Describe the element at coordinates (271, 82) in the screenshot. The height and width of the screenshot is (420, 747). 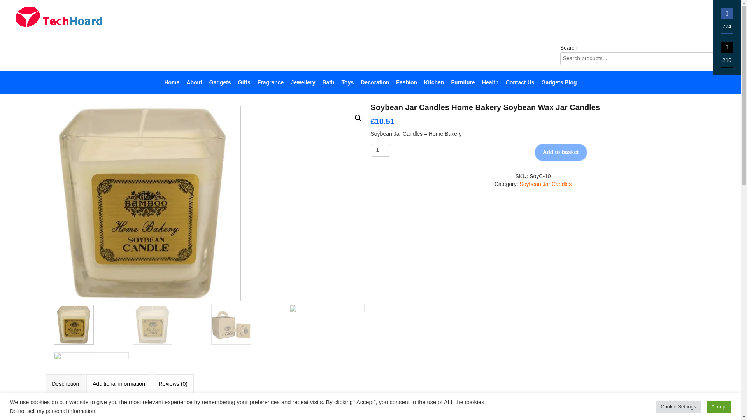
I see `Fragrance` at that location.